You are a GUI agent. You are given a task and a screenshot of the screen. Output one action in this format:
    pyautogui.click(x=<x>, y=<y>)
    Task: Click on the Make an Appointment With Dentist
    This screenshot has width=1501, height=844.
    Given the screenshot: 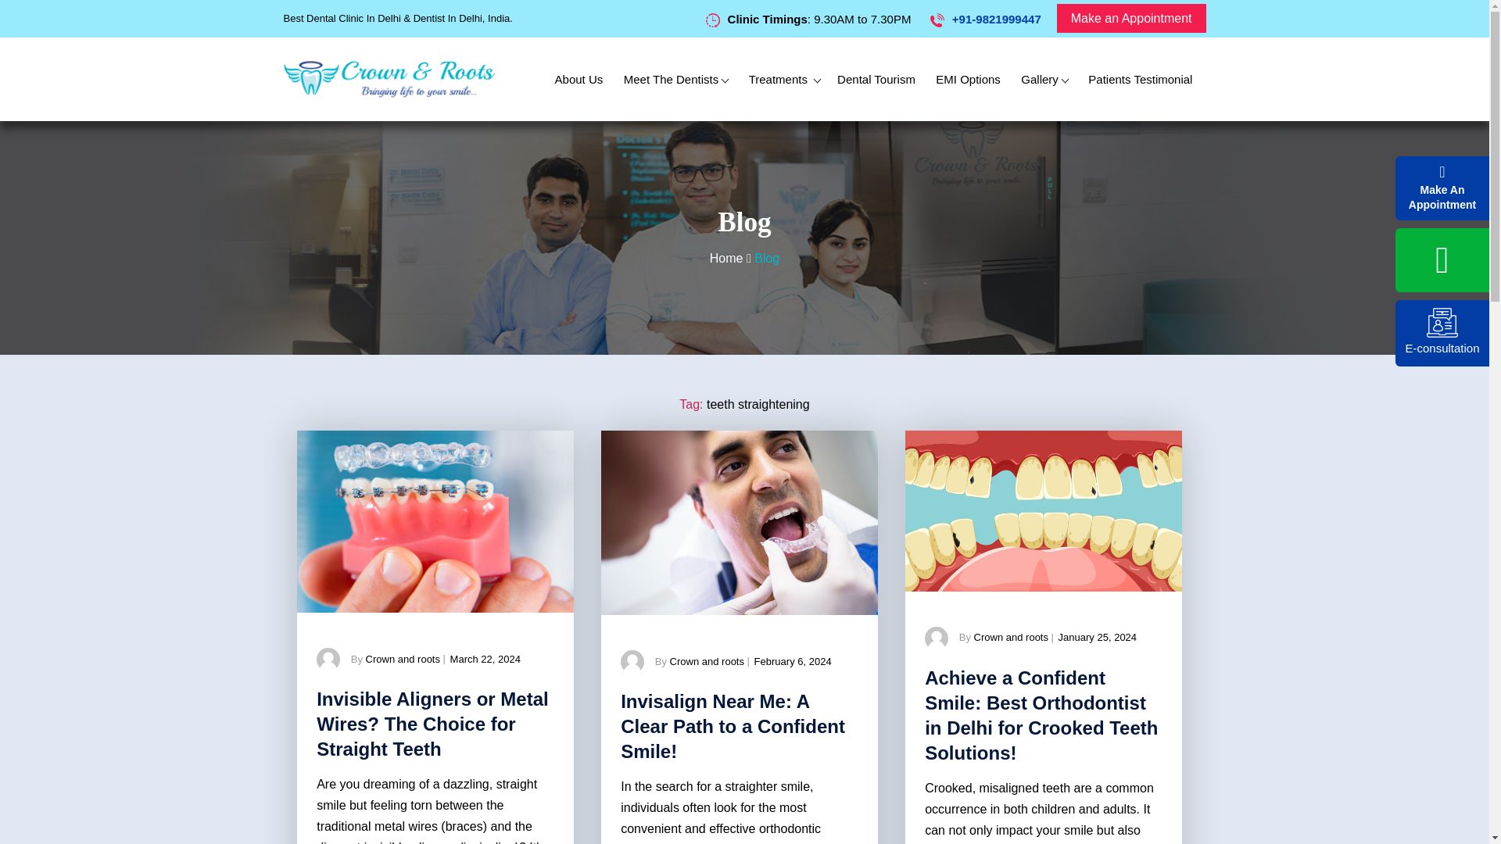 What is the action you would take?
    pyautogui.click(x=1131, y=19)
    